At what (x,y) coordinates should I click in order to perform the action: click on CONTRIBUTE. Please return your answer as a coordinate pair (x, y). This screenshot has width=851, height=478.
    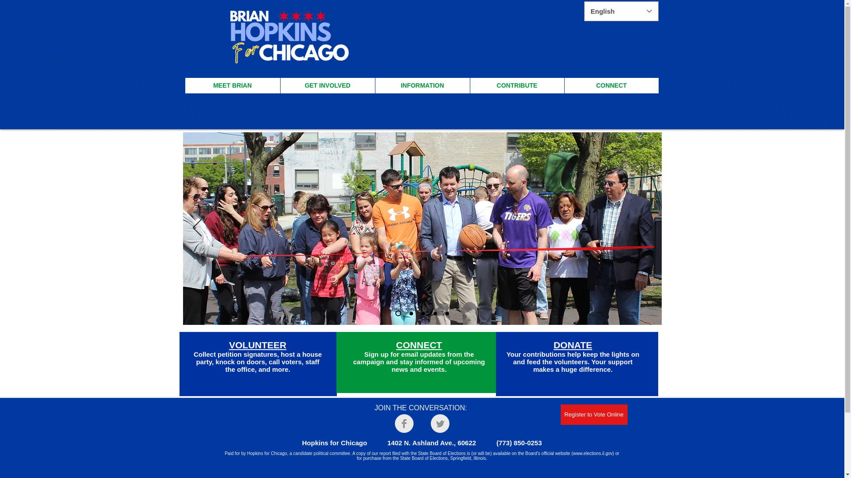
    Looking at the image, I should click on (517, 85).